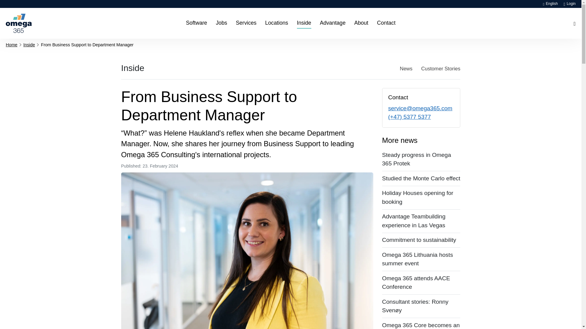 The width and height of the screenshot is (586, 329). I want to click on Inside, so click(132, 68).